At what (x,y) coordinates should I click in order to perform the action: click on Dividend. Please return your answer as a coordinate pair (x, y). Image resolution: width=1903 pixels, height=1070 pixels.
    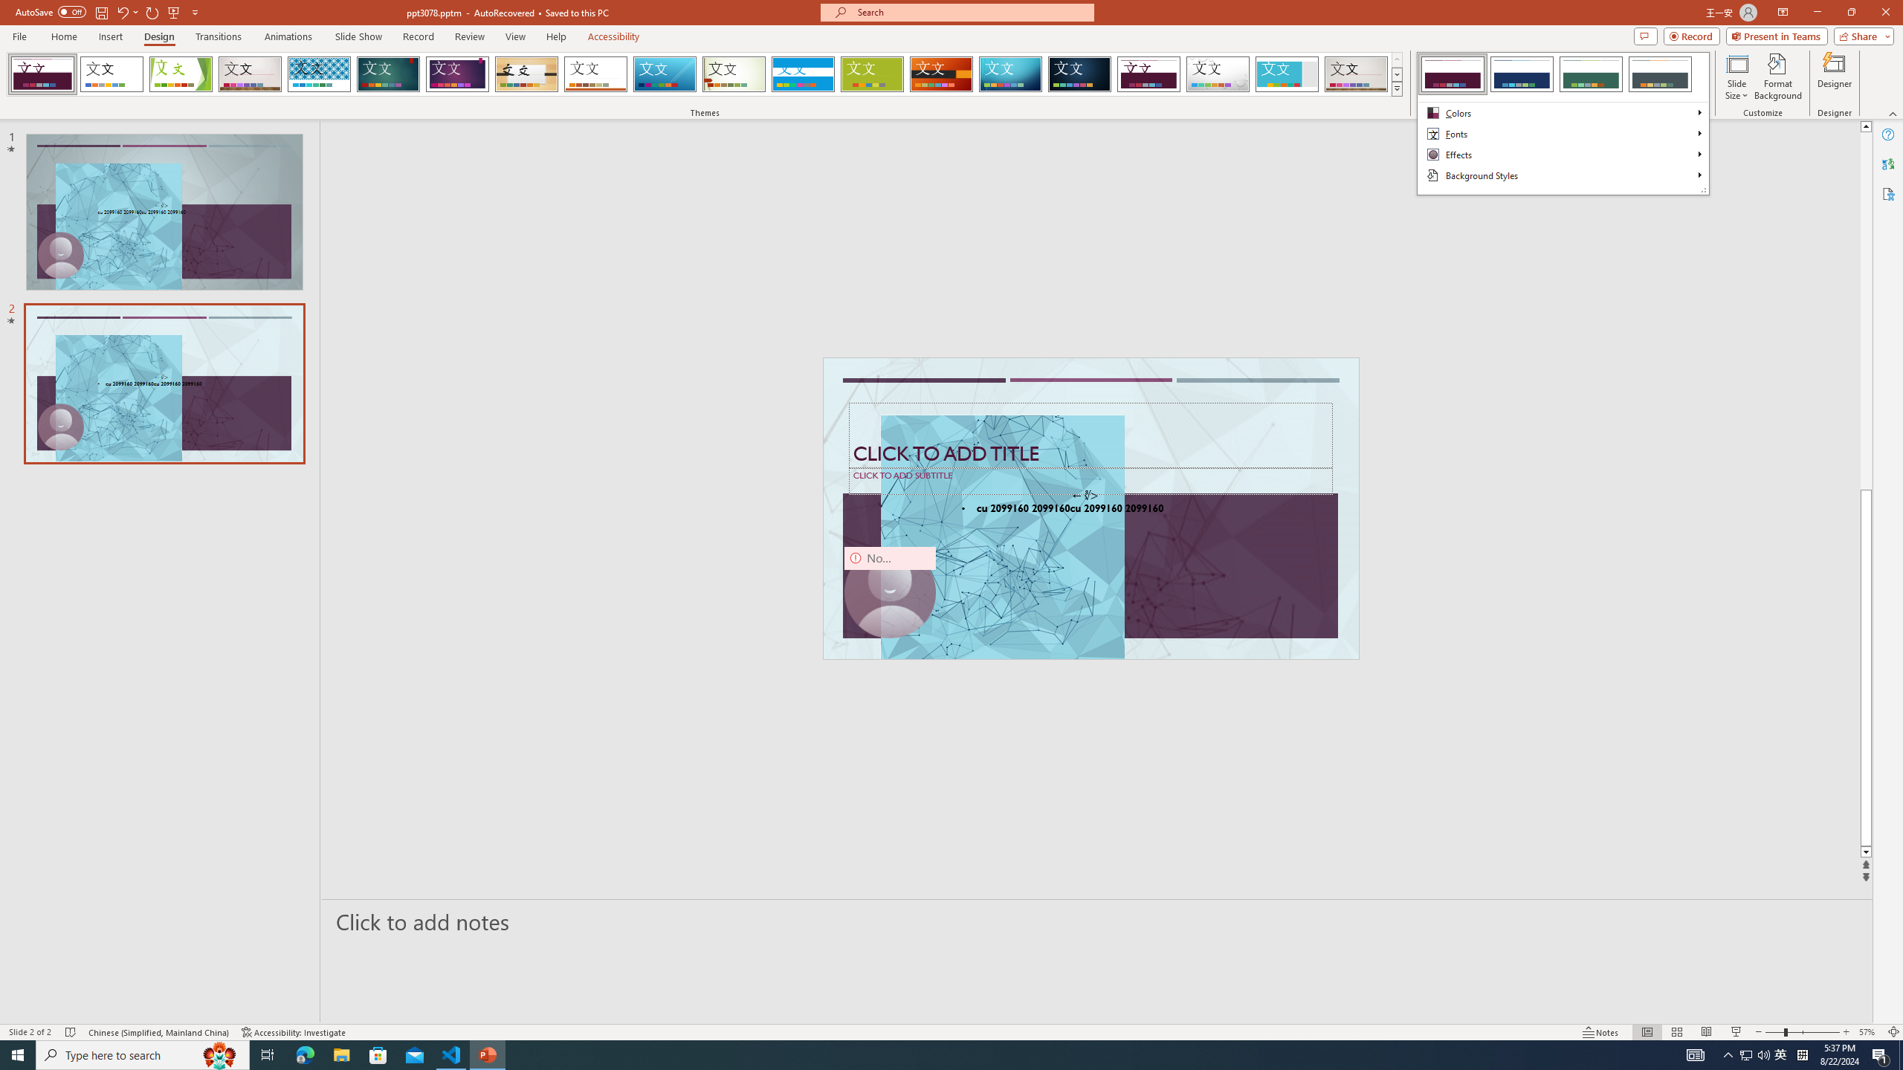
    Looking at the image, I should click on (1149, 74).